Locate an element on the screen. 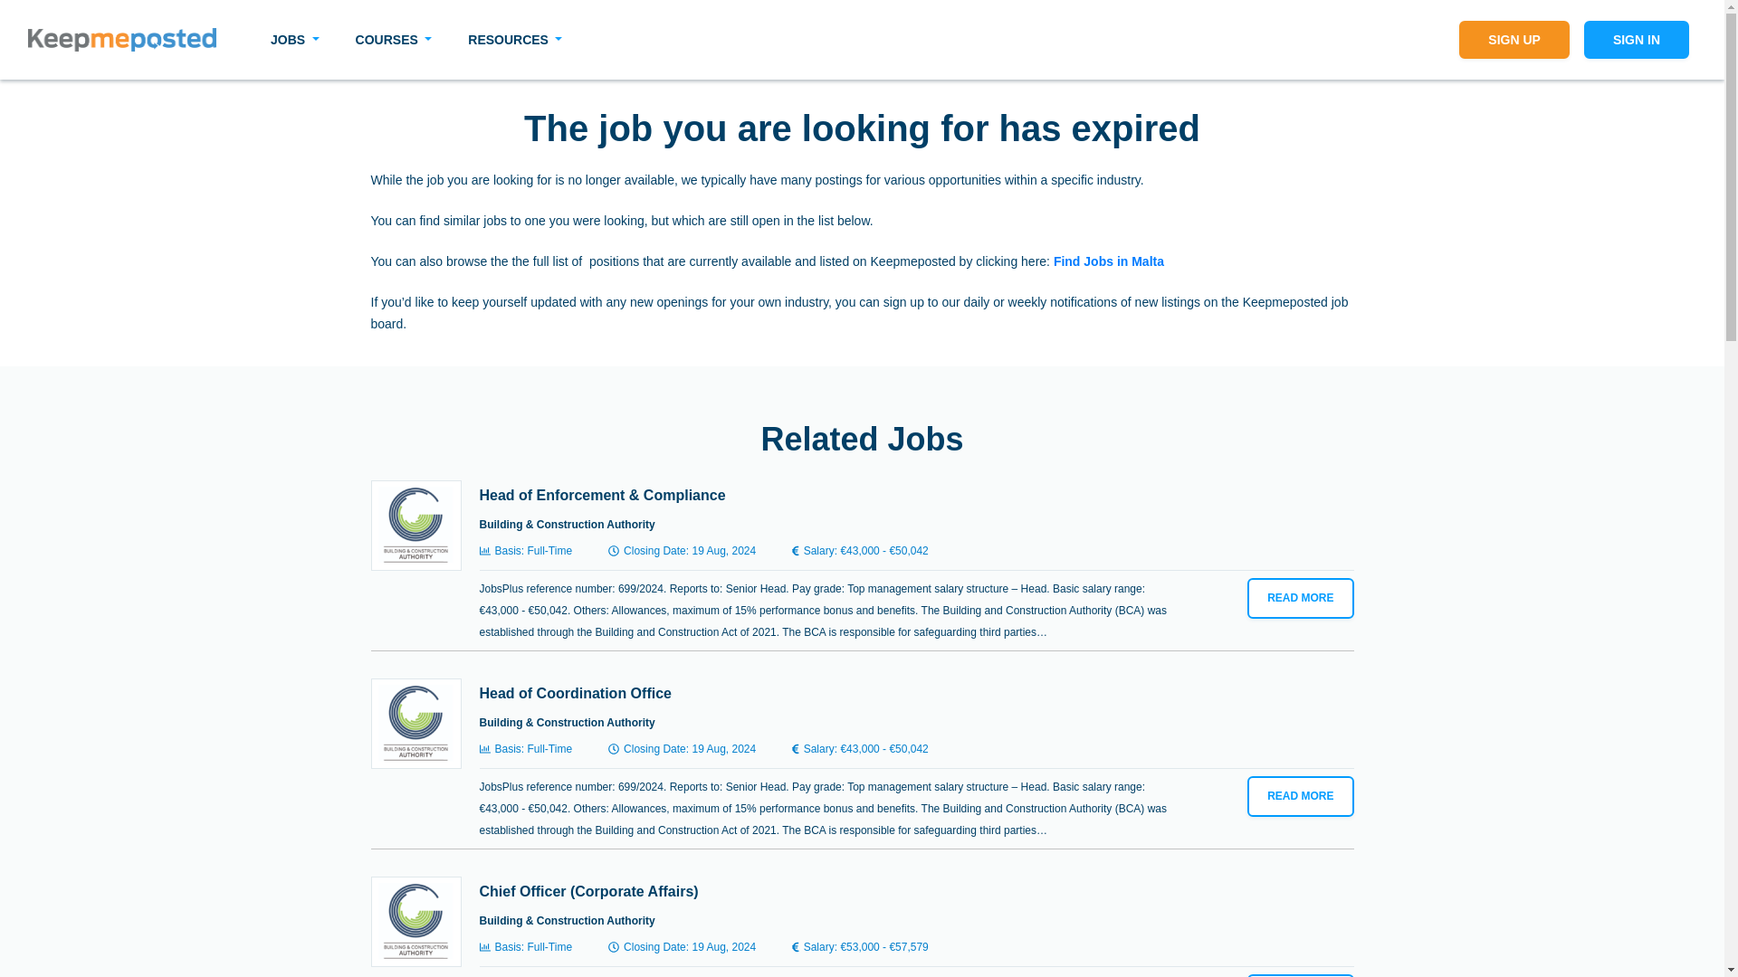 The height and width of the screenshot is (977, 1738). Find Jobs in Malta is located at coordinates (1108, 261).